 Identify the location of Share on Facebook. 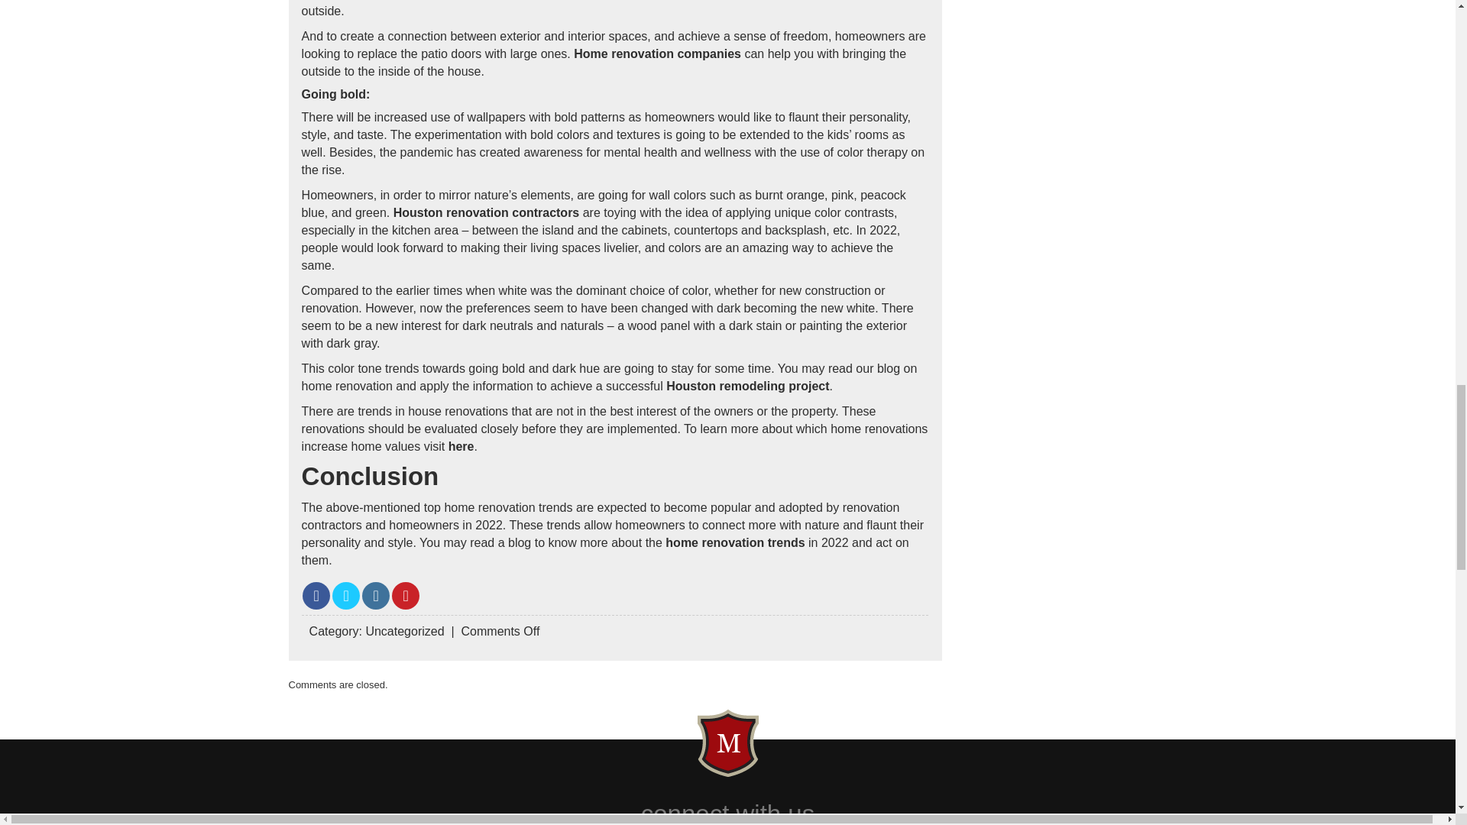
(316, 596).